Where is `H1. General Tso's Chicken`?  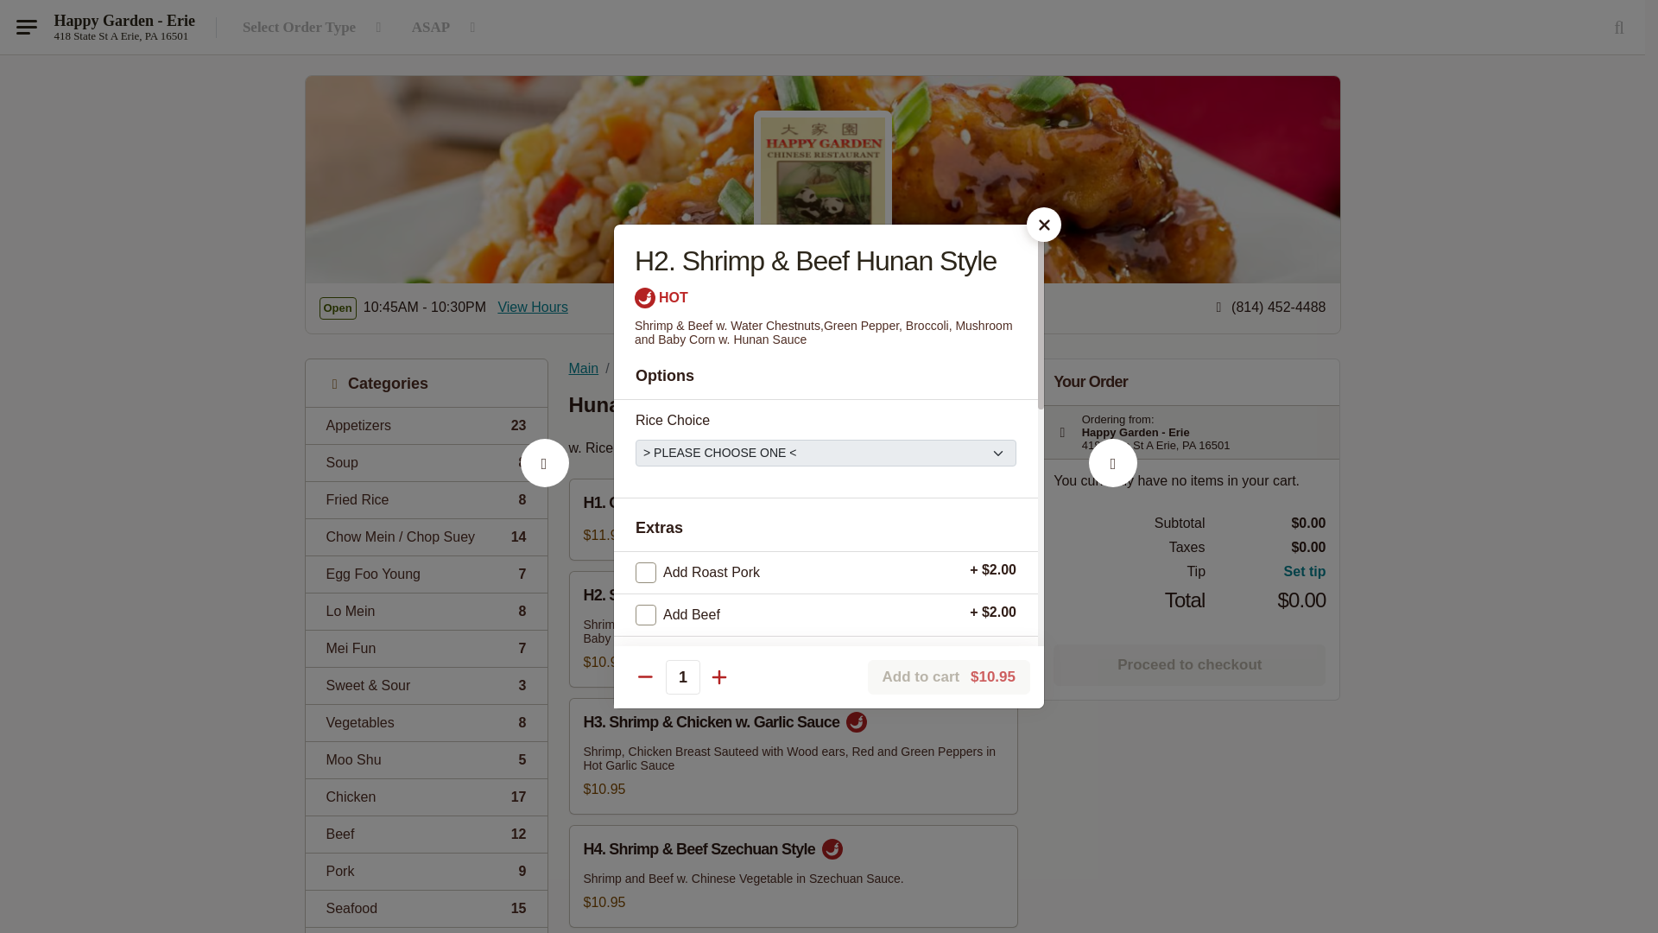
H1. General Tso's Chicken is located at coordinates (533, 308).